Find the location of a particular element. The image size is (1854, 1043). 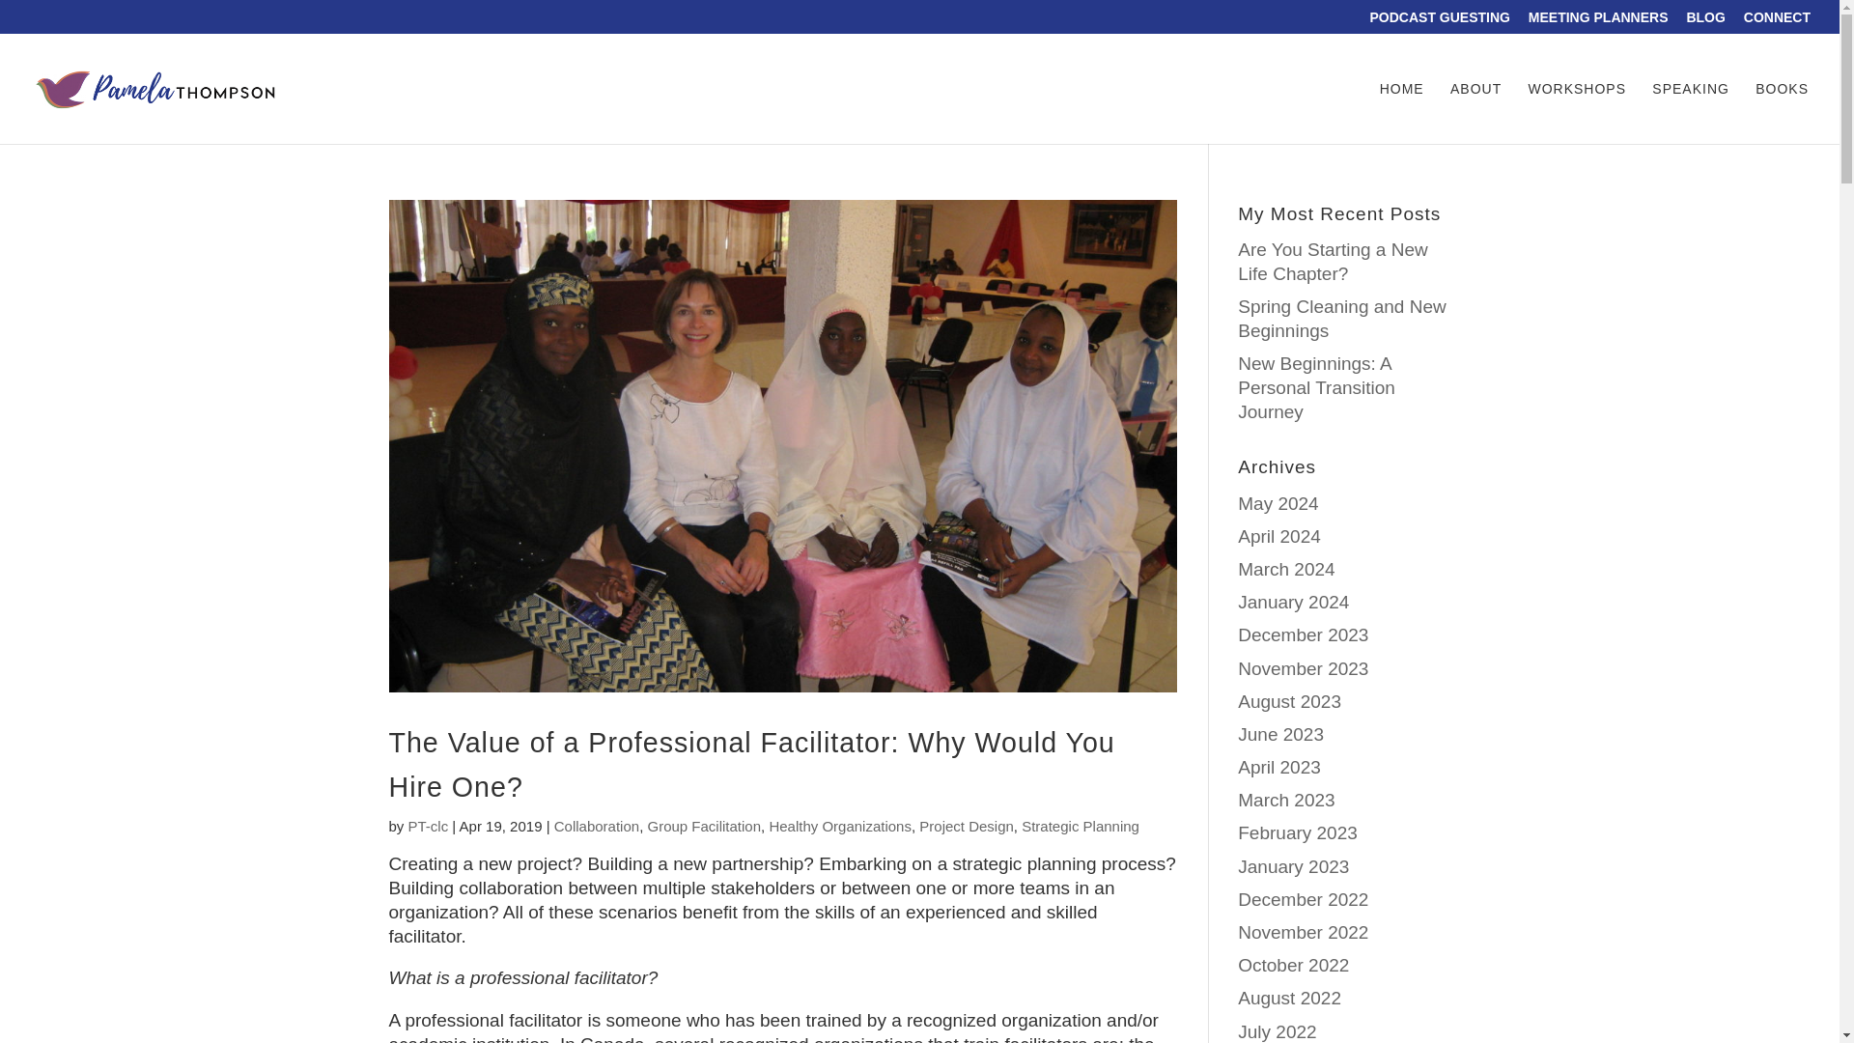

PODCAST GUESTING is located at coordinates (1439, 21).